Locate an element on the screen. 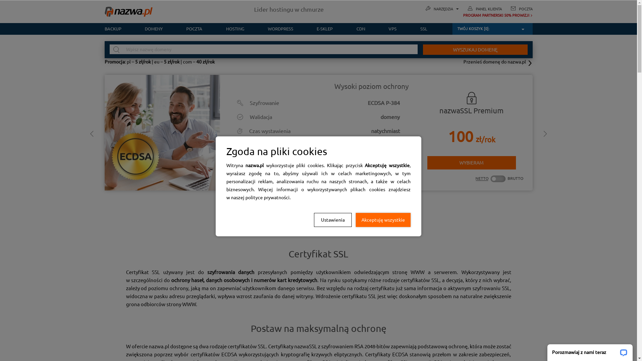 Image resolution: width=642 pixels, height=361 pixels. POCZTA is located at coordinates (194, 29).